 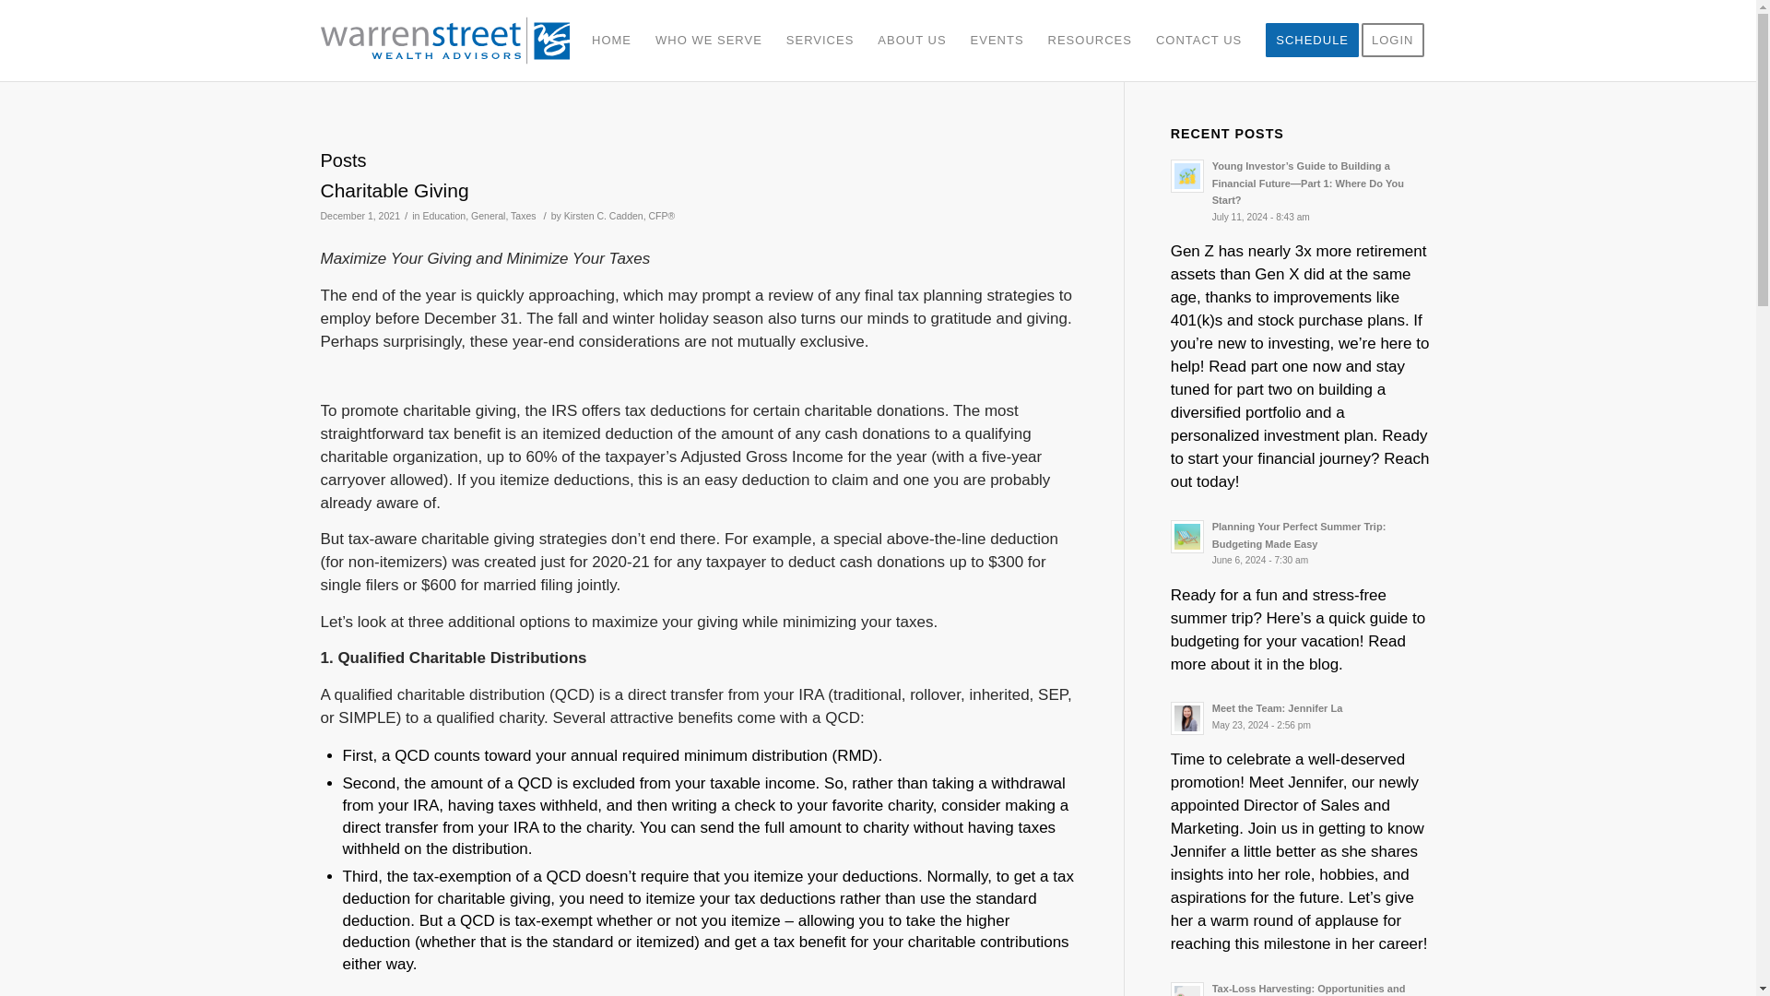 What do you see at coordinates (997, 41) in the screenshot?
I see `CONTACT US` at bounding box center [997, 41].